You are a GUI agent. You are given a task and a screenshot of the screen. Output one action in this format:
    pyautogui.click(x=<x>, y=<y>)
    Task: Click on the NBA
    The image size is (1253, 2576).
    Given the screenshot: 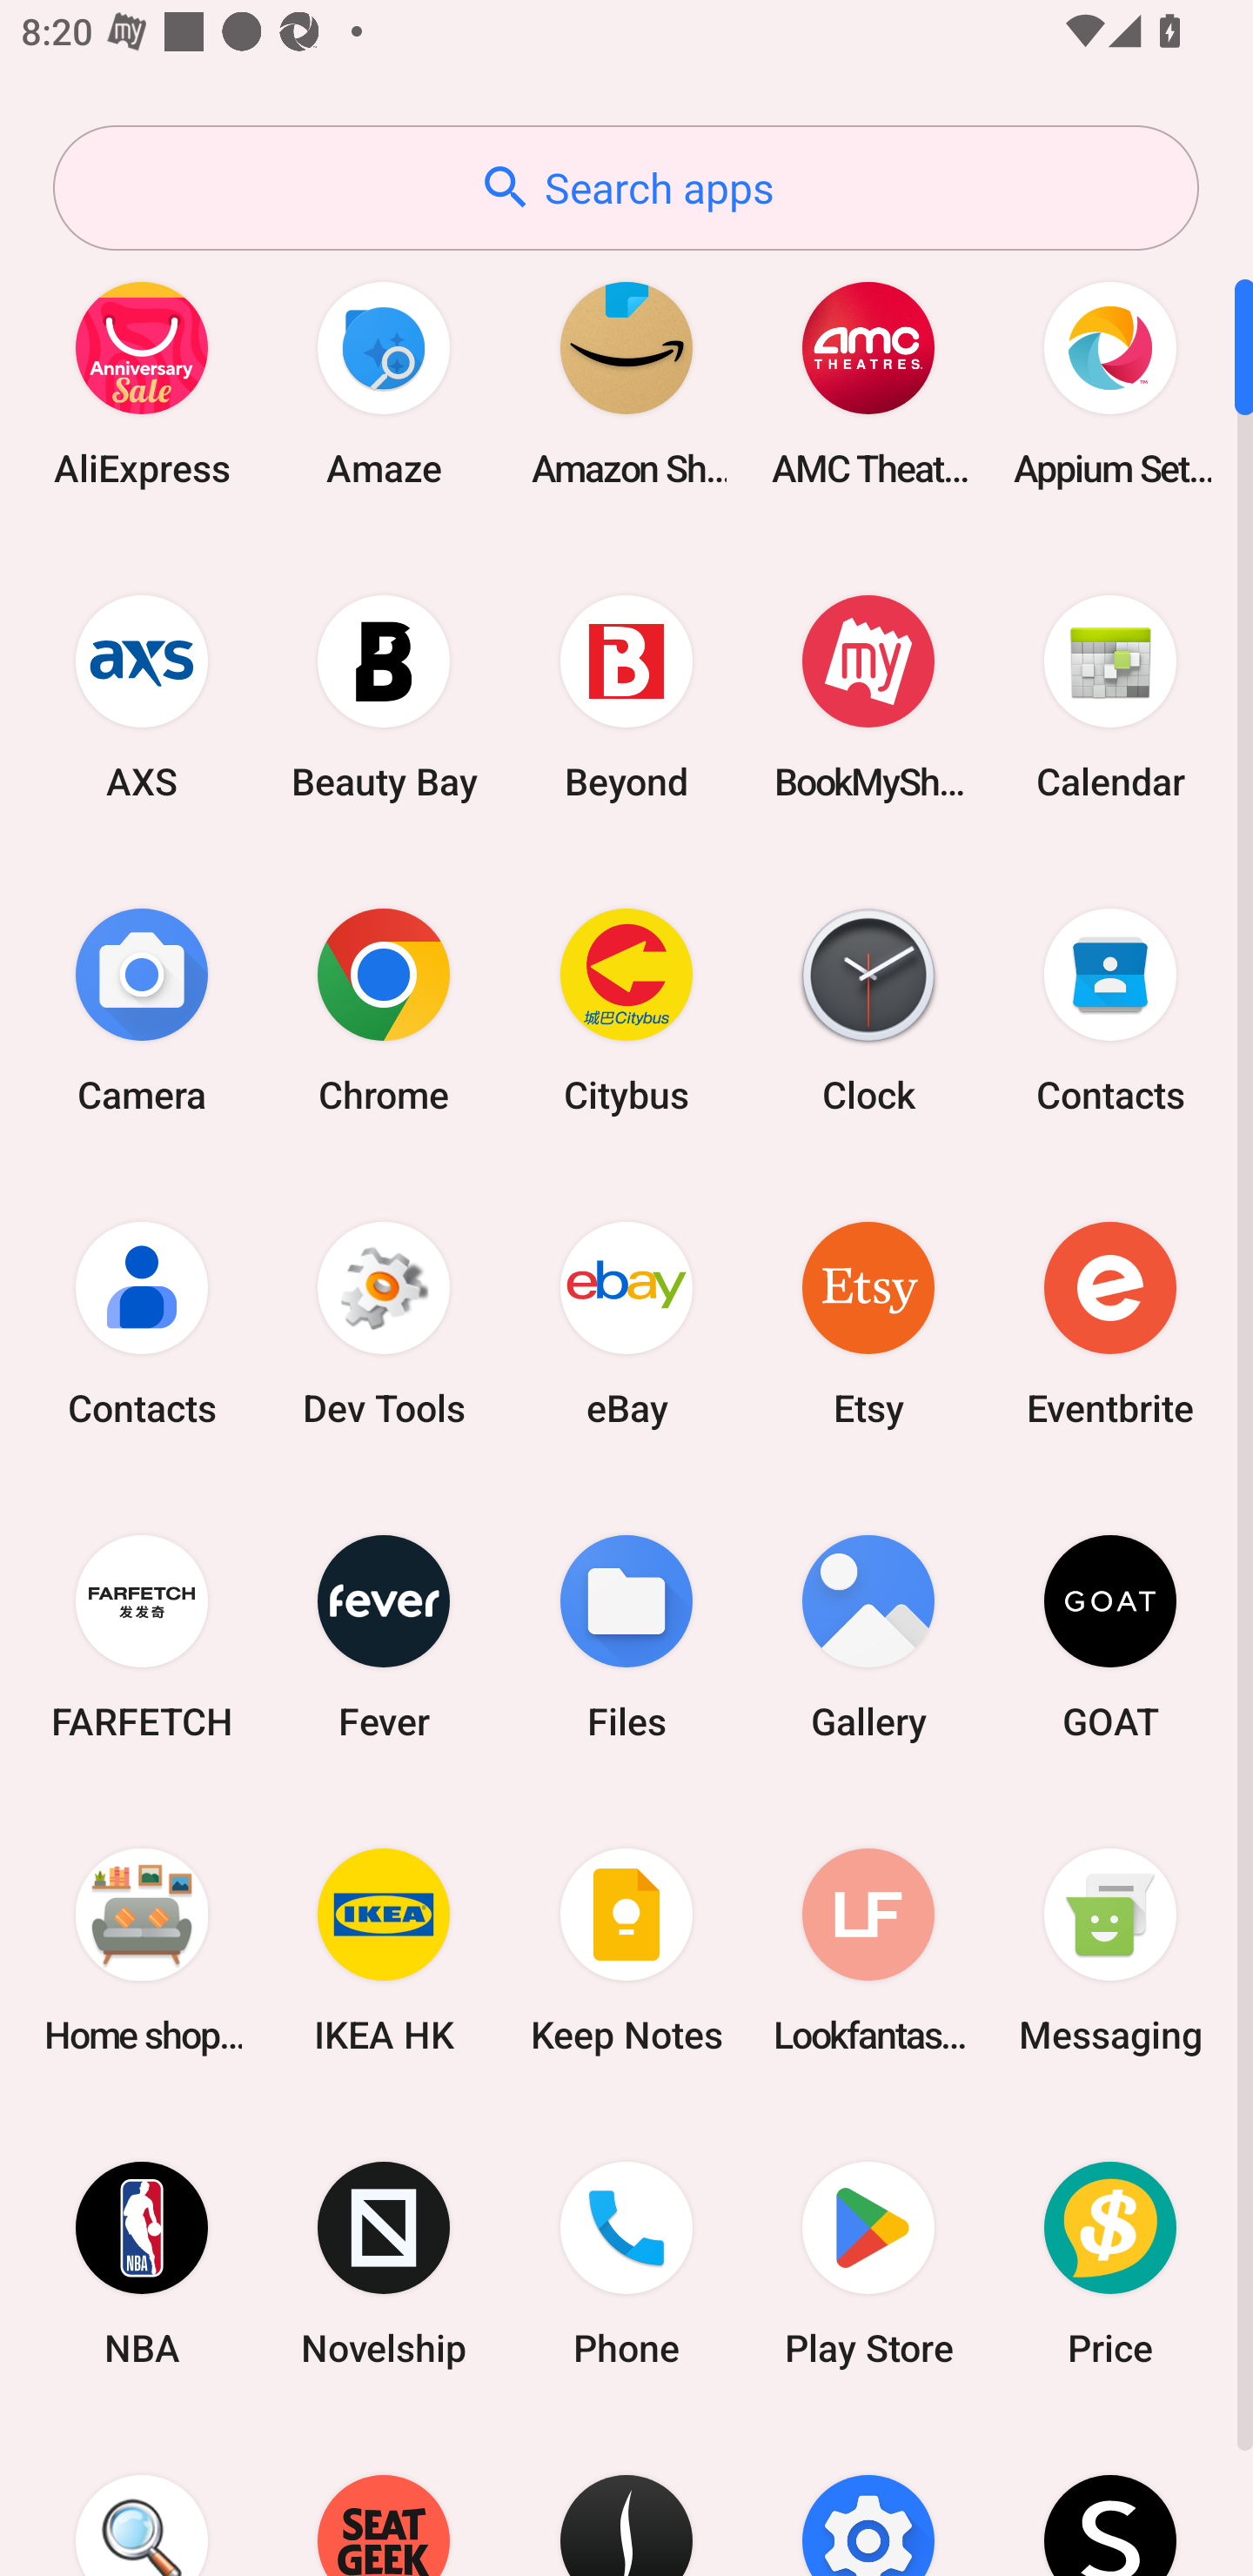 What is the action you would take?
    pyautogui.click(x=142, y=2264)
    